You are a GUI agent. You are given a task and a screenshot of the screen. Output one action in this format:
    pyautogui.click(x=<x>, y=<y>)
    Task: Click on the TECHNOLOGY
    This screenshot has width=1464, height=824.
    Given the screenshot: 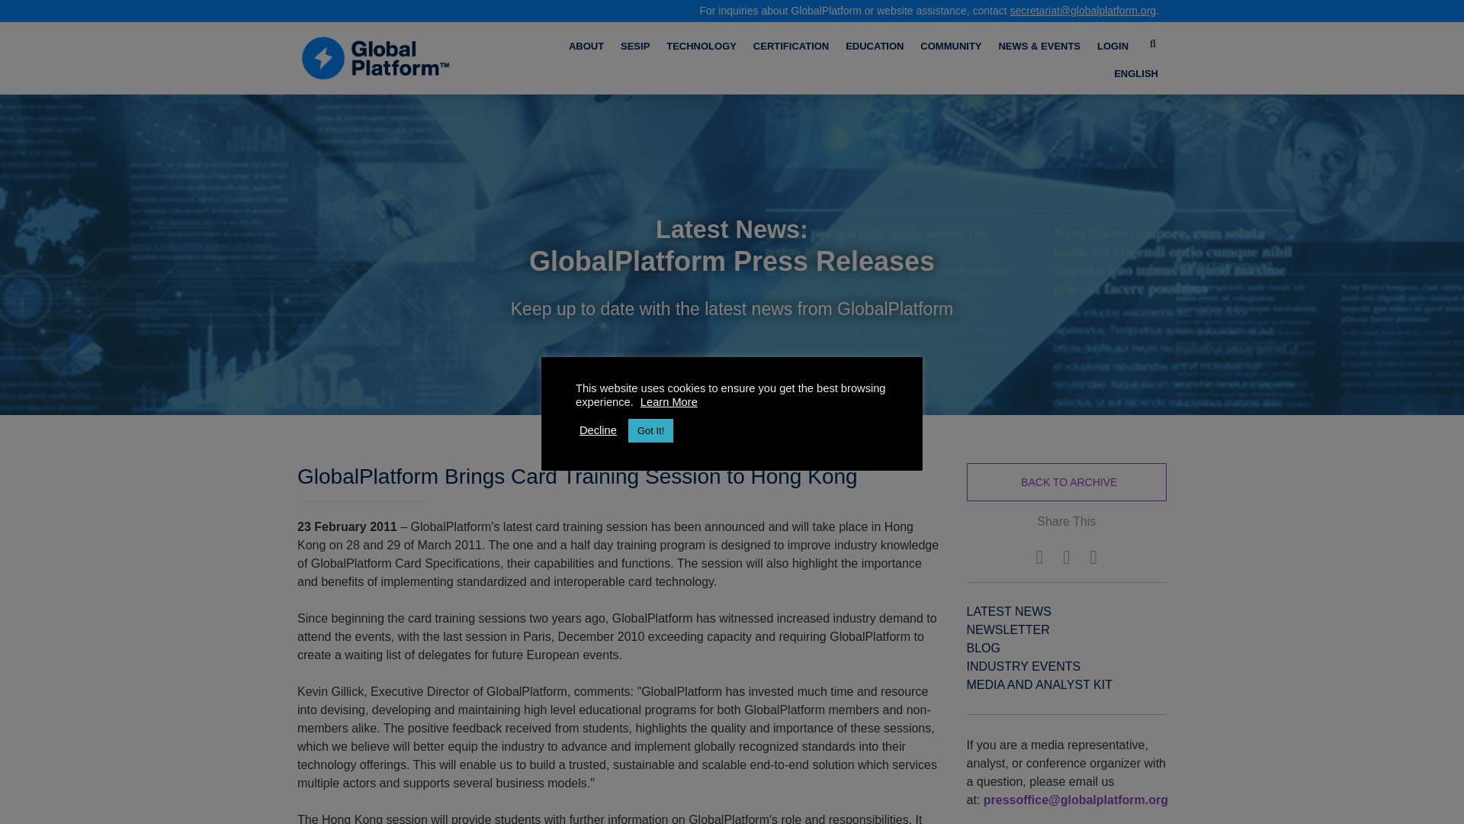 What is the action you would take?
    pyautogui.click(x=701, y=47)
    